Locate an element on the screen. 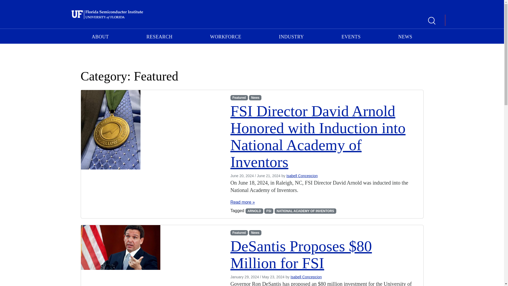  News is located at coordinates (255, 97).